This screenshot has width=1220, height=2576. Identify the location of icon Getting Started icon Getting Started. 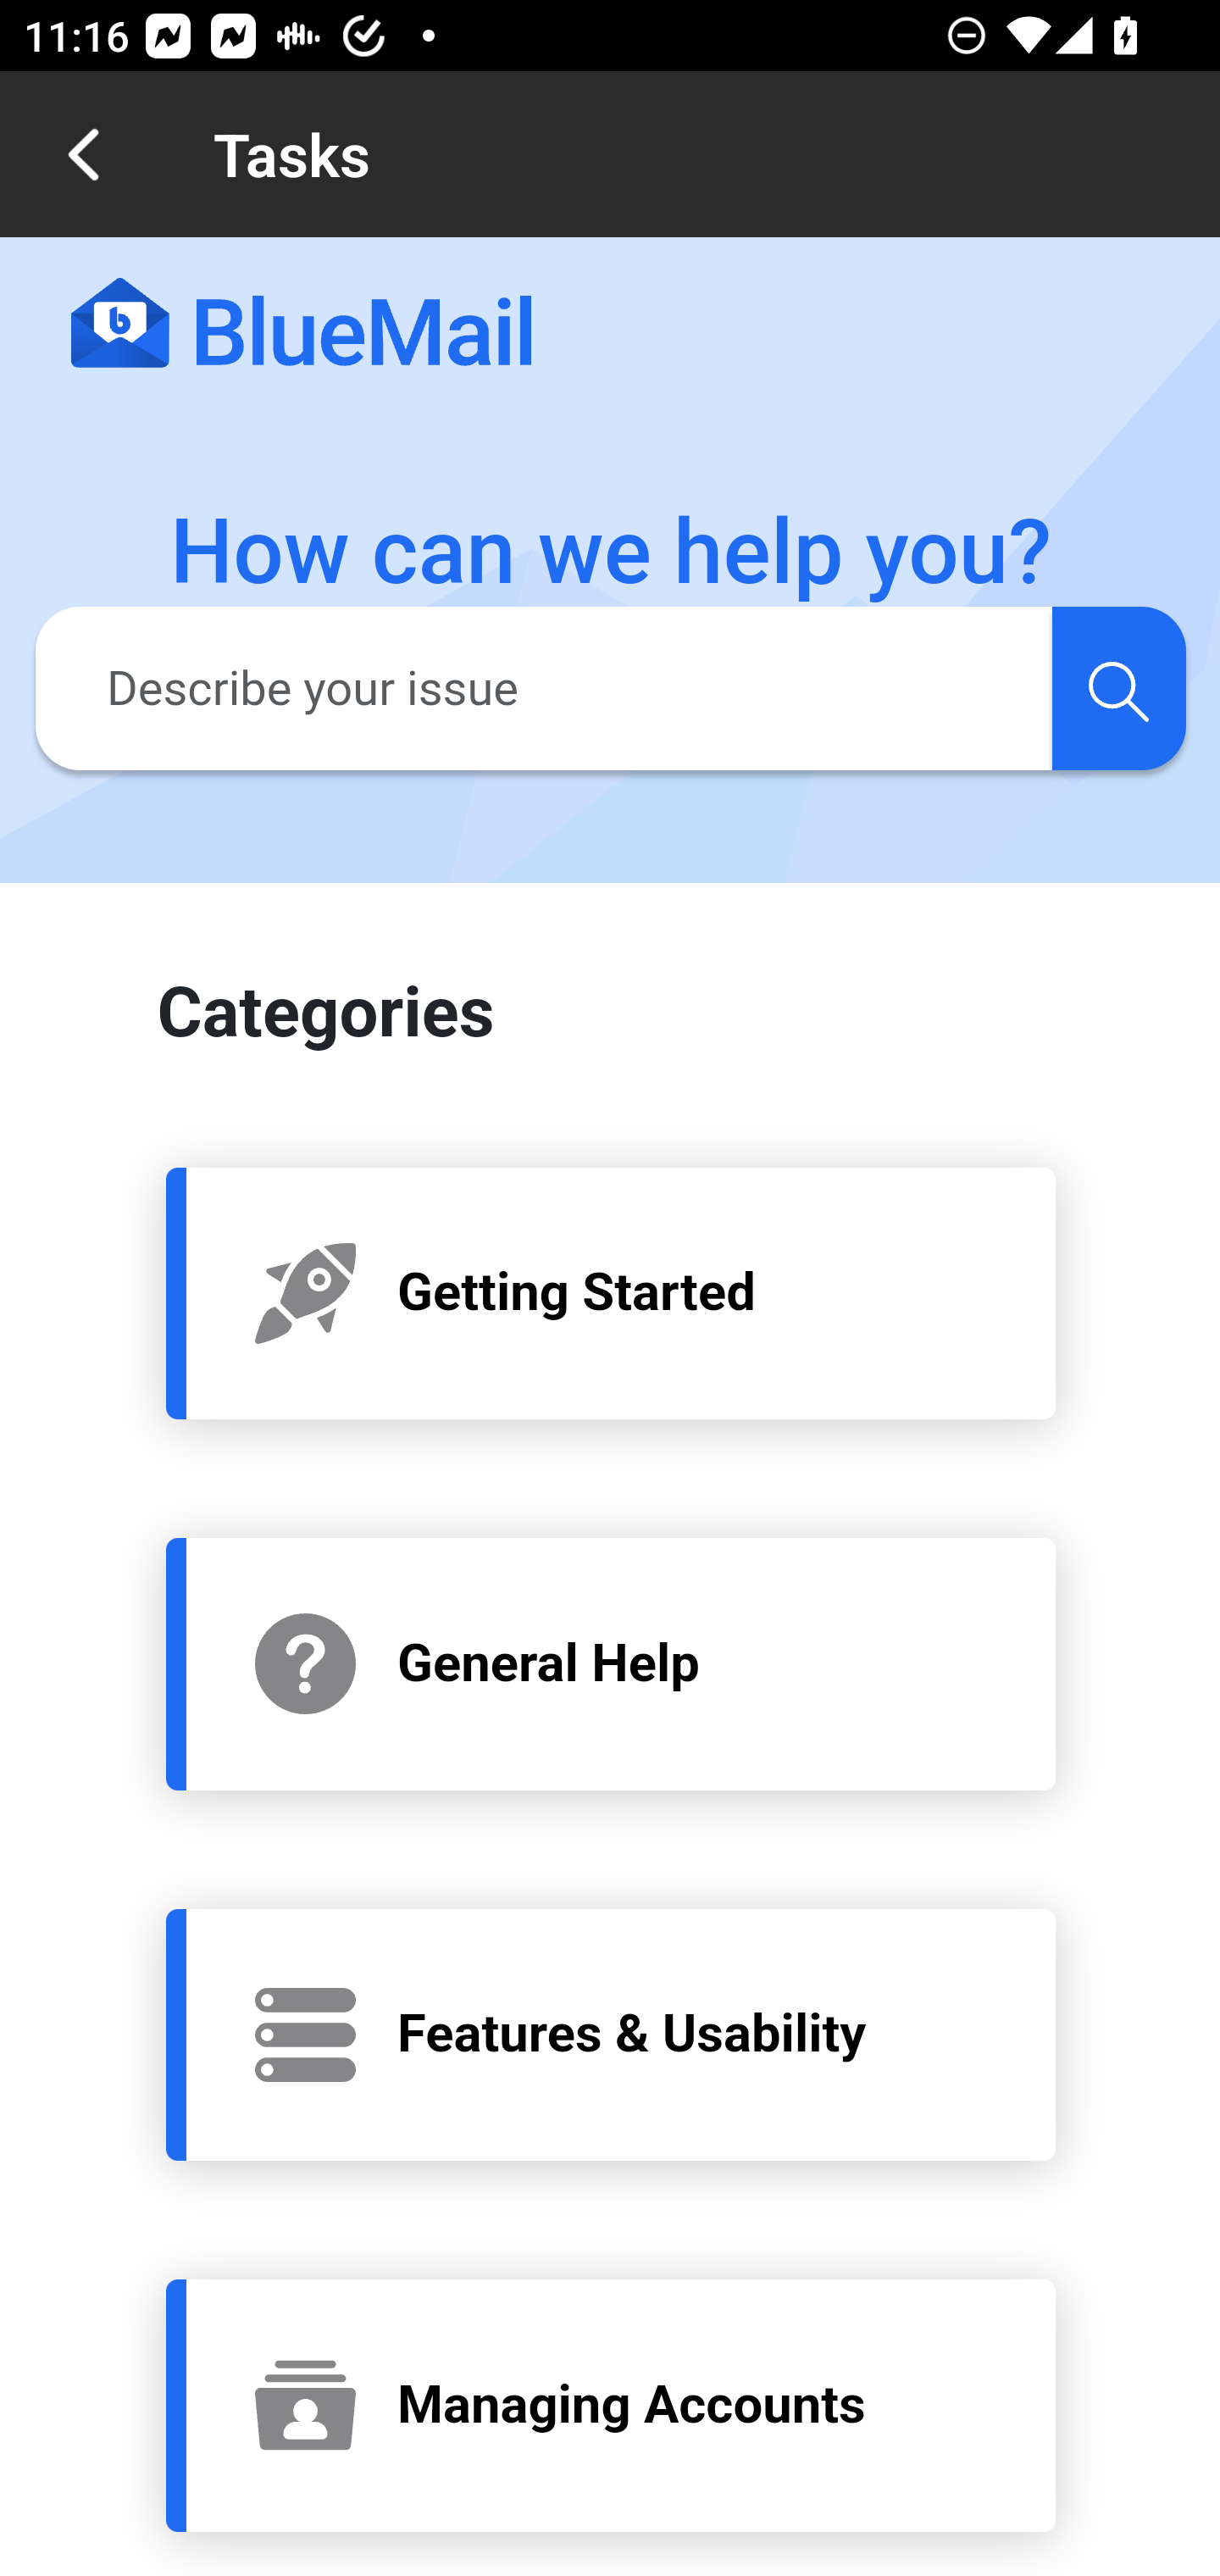
(612, 1291).